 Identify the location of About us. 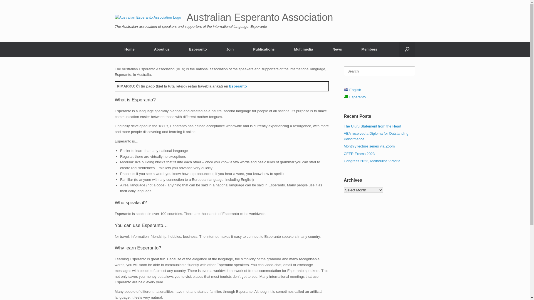
(162, 49).